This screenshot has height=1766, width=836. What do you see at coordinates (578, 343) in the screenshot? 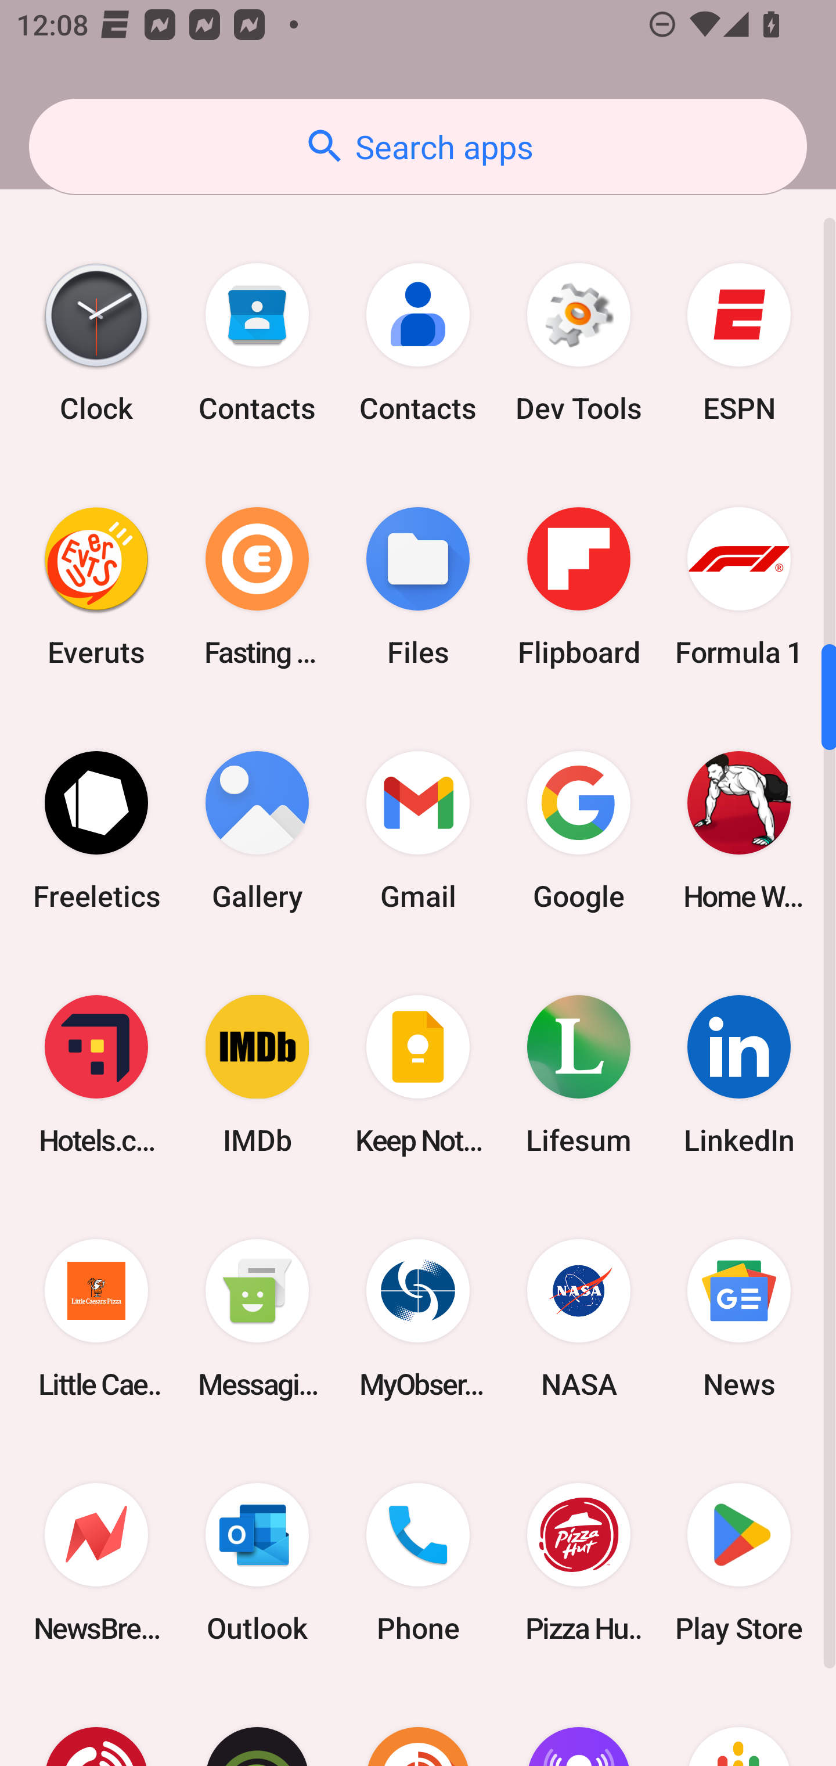
I see `Dev Tools` at bounding box center [578, 343].